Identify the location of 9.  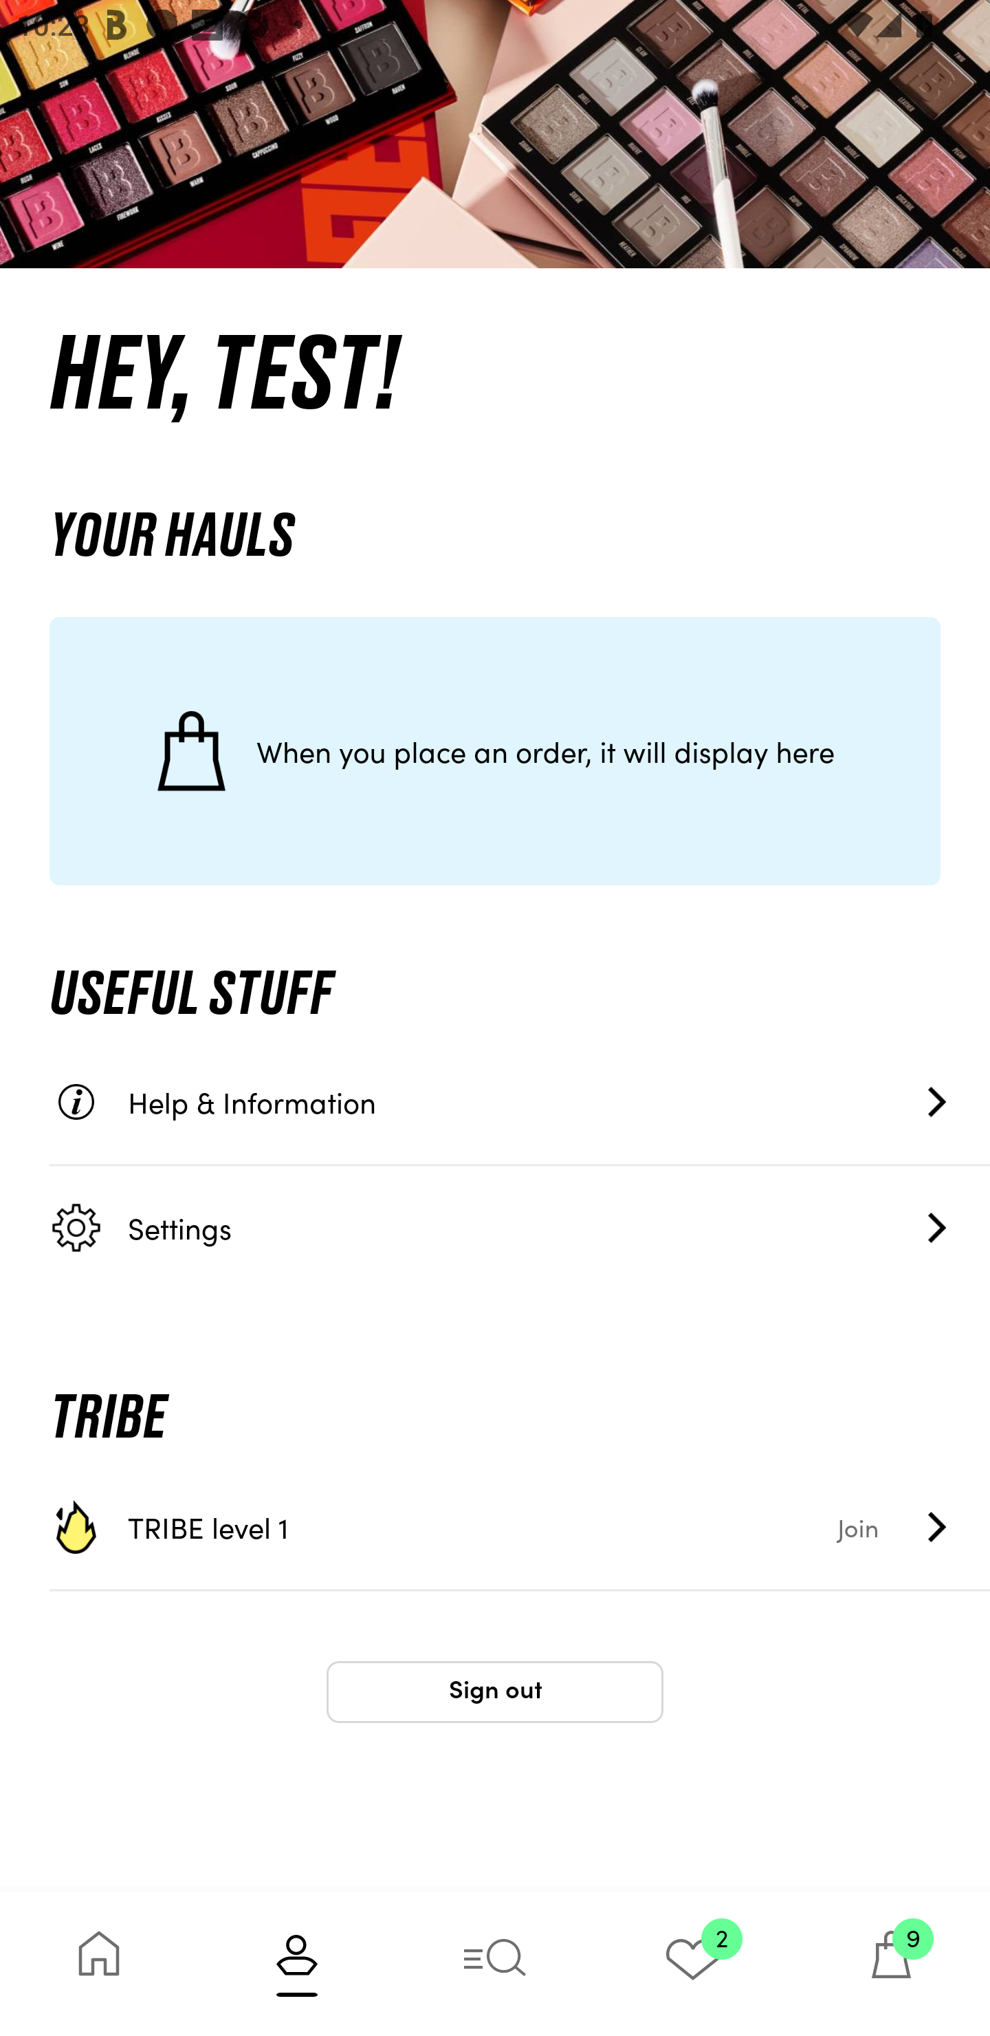
(891, 1963).